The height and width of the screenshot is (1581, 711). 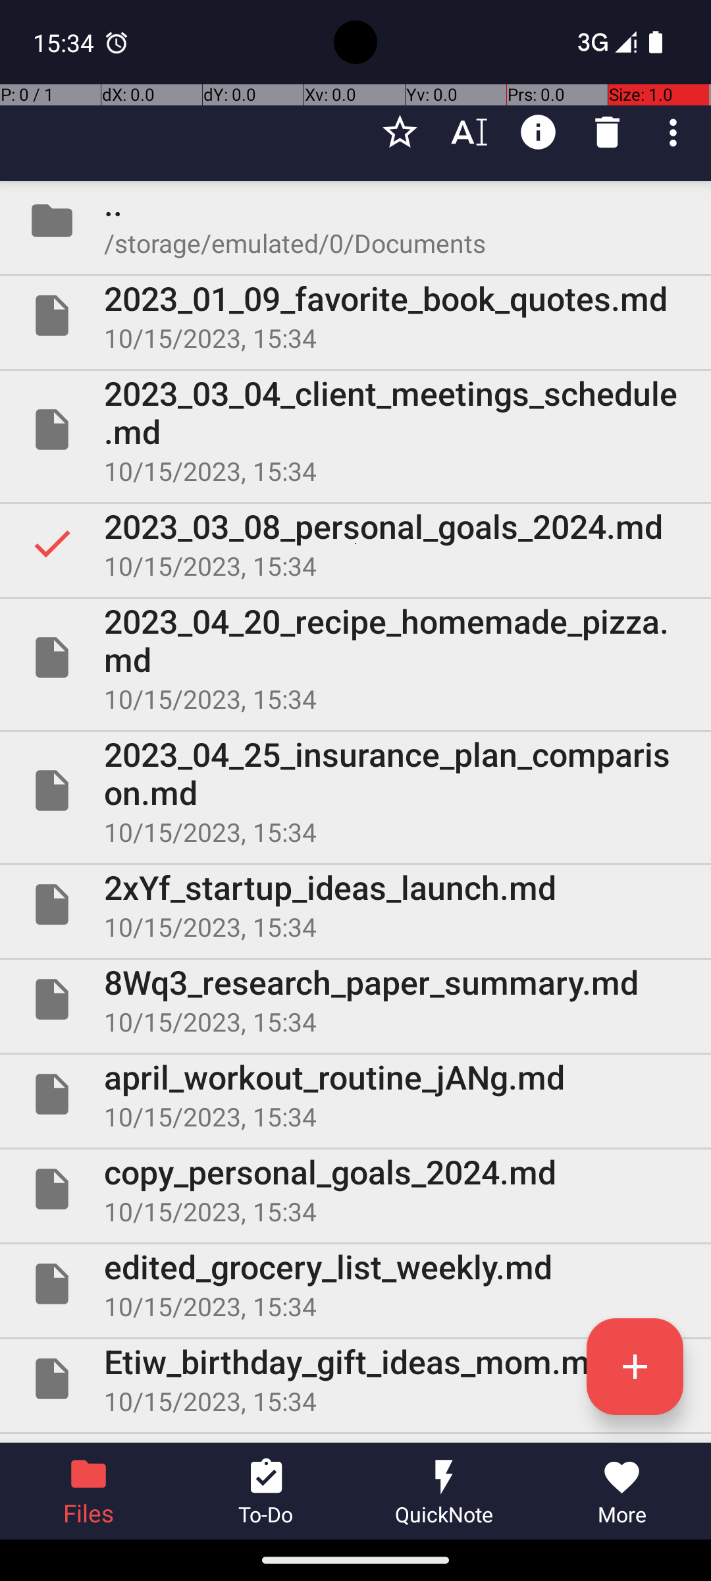 I want to click on File 2023_04_20_recipe_homemade_pizza.md , so click(x=355, y=657).